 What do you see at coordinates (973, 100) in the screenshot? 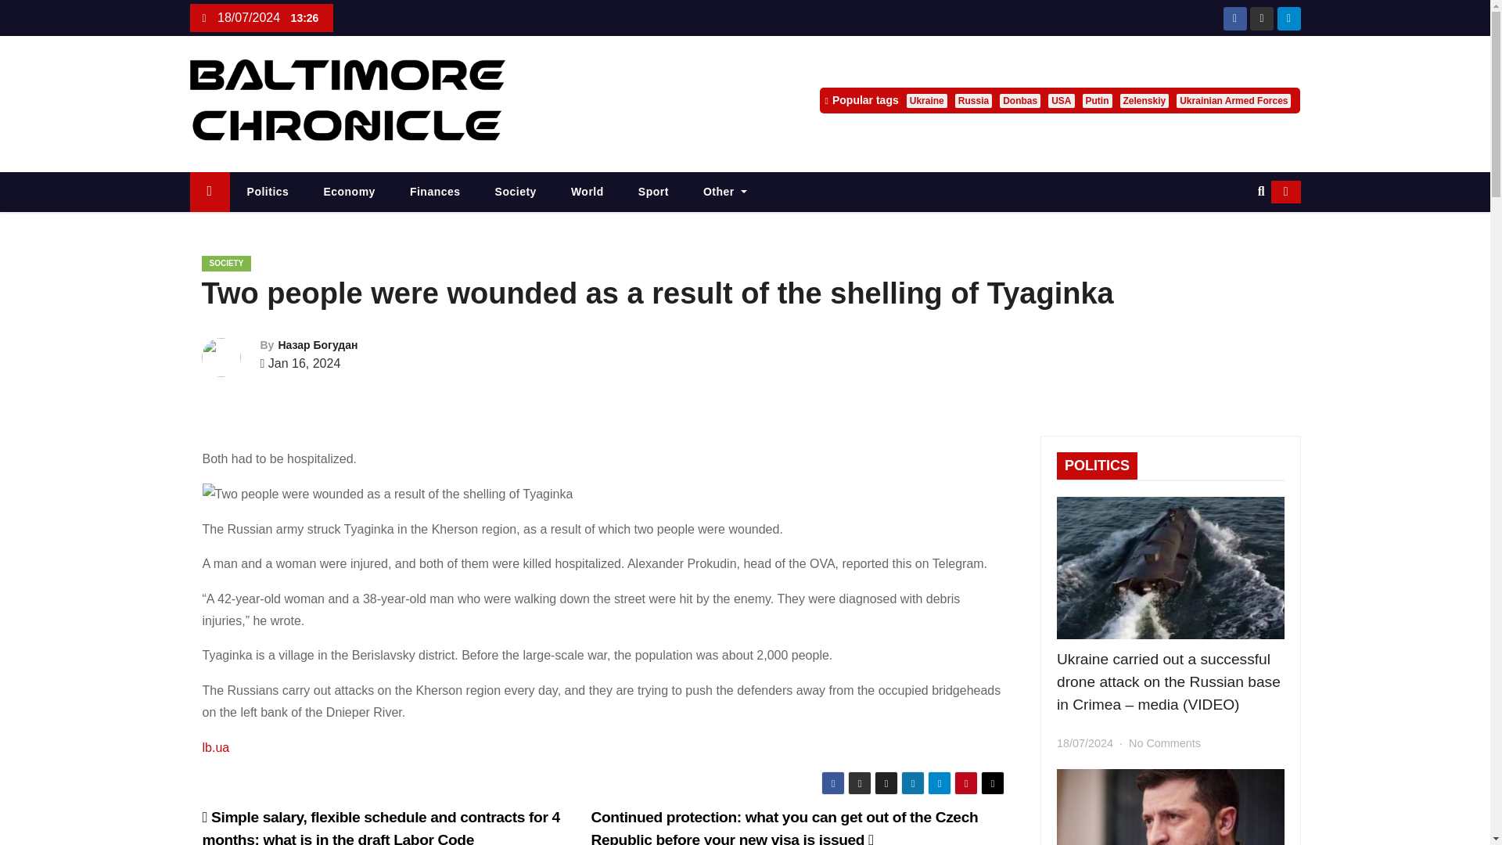
I see `Russia` at bounding box center [973, 100].